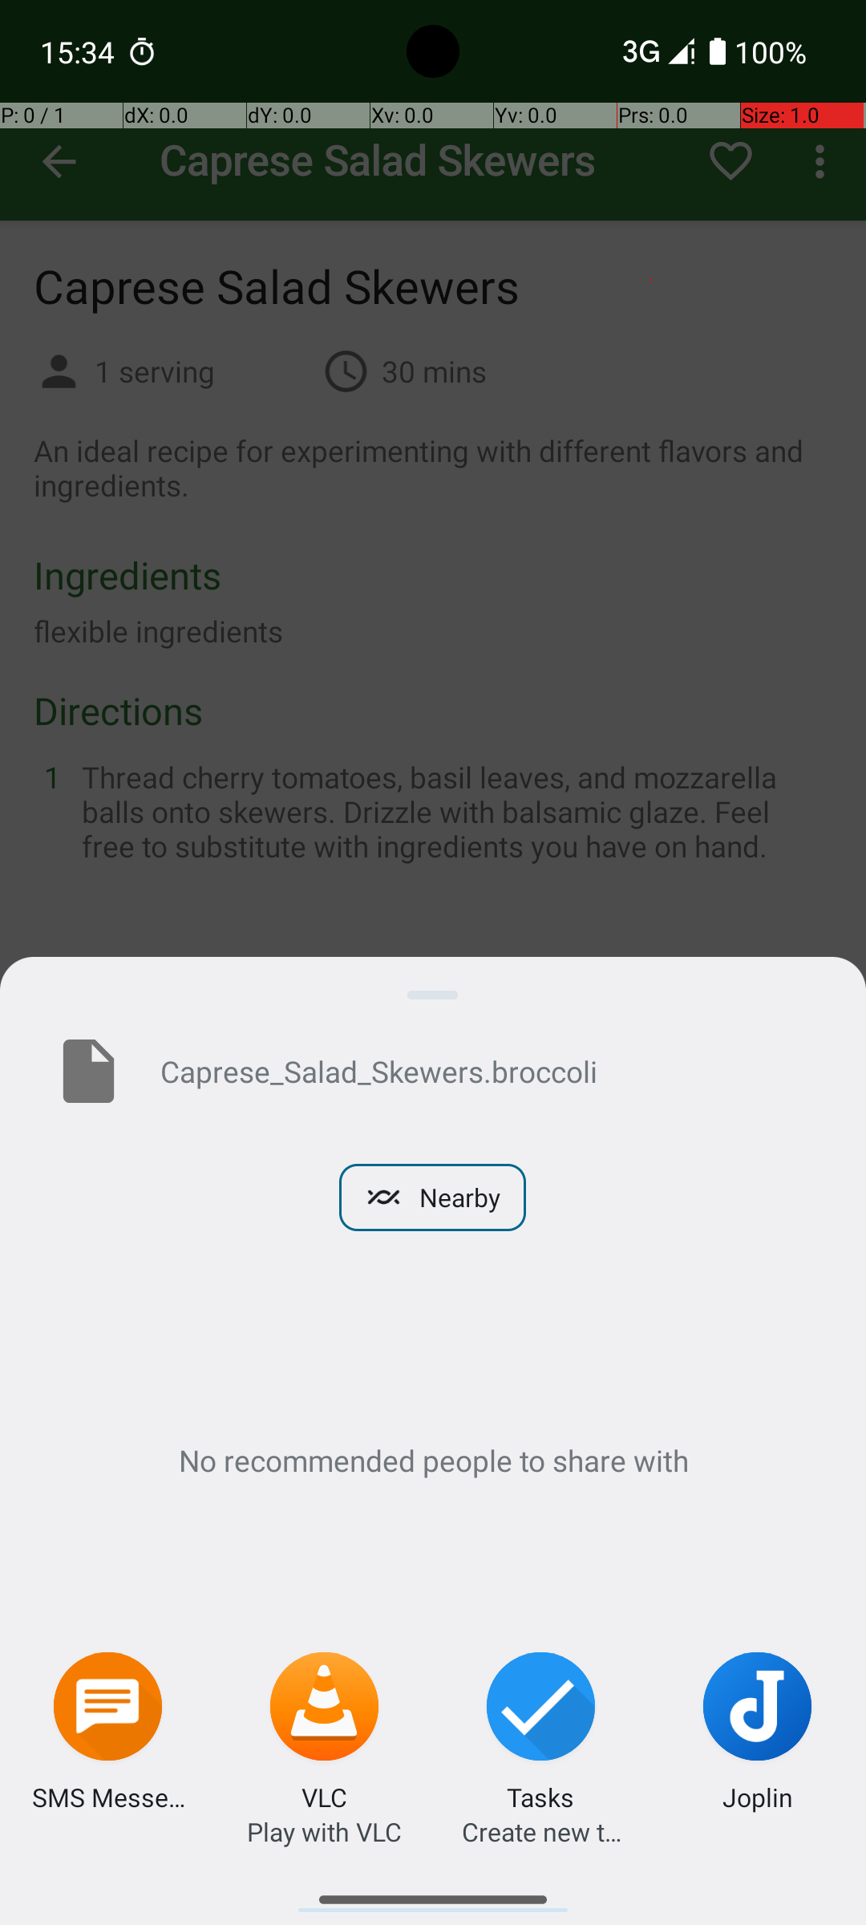  I want to click on Create new task, so click(541, 1832).